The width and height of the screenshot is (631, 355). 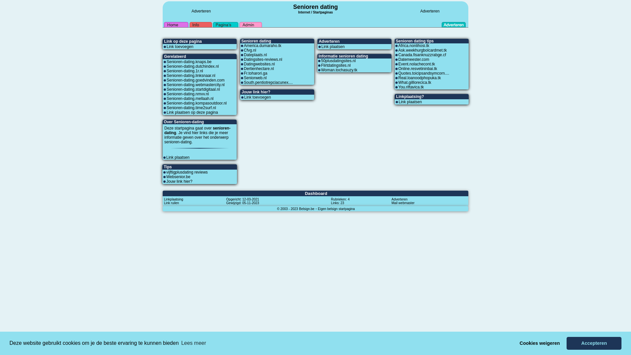 I want to click on Adverteren, so click(x=201, y=11).